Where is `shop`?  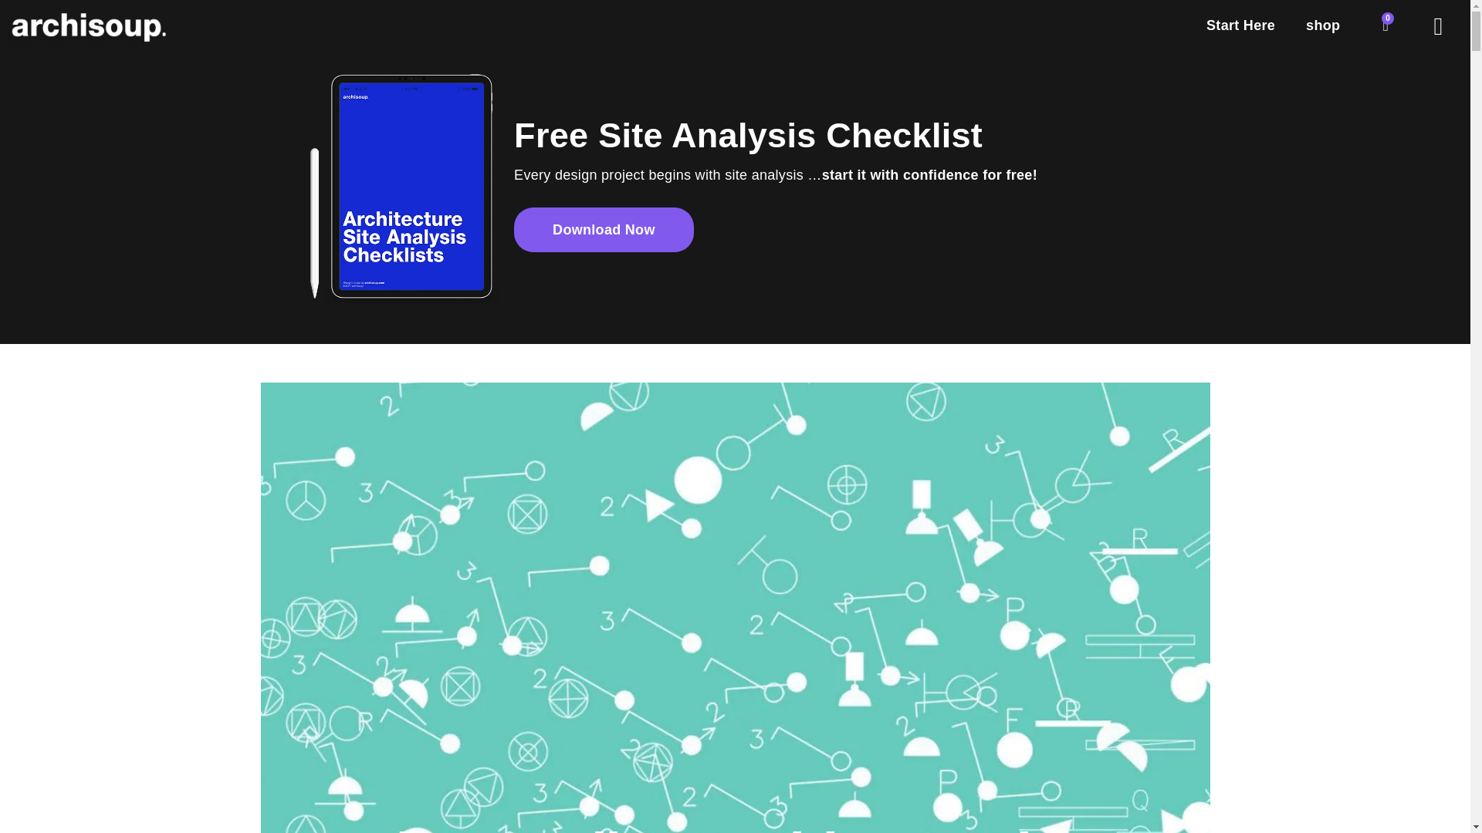
shop is located at coordinates (1323, 25).